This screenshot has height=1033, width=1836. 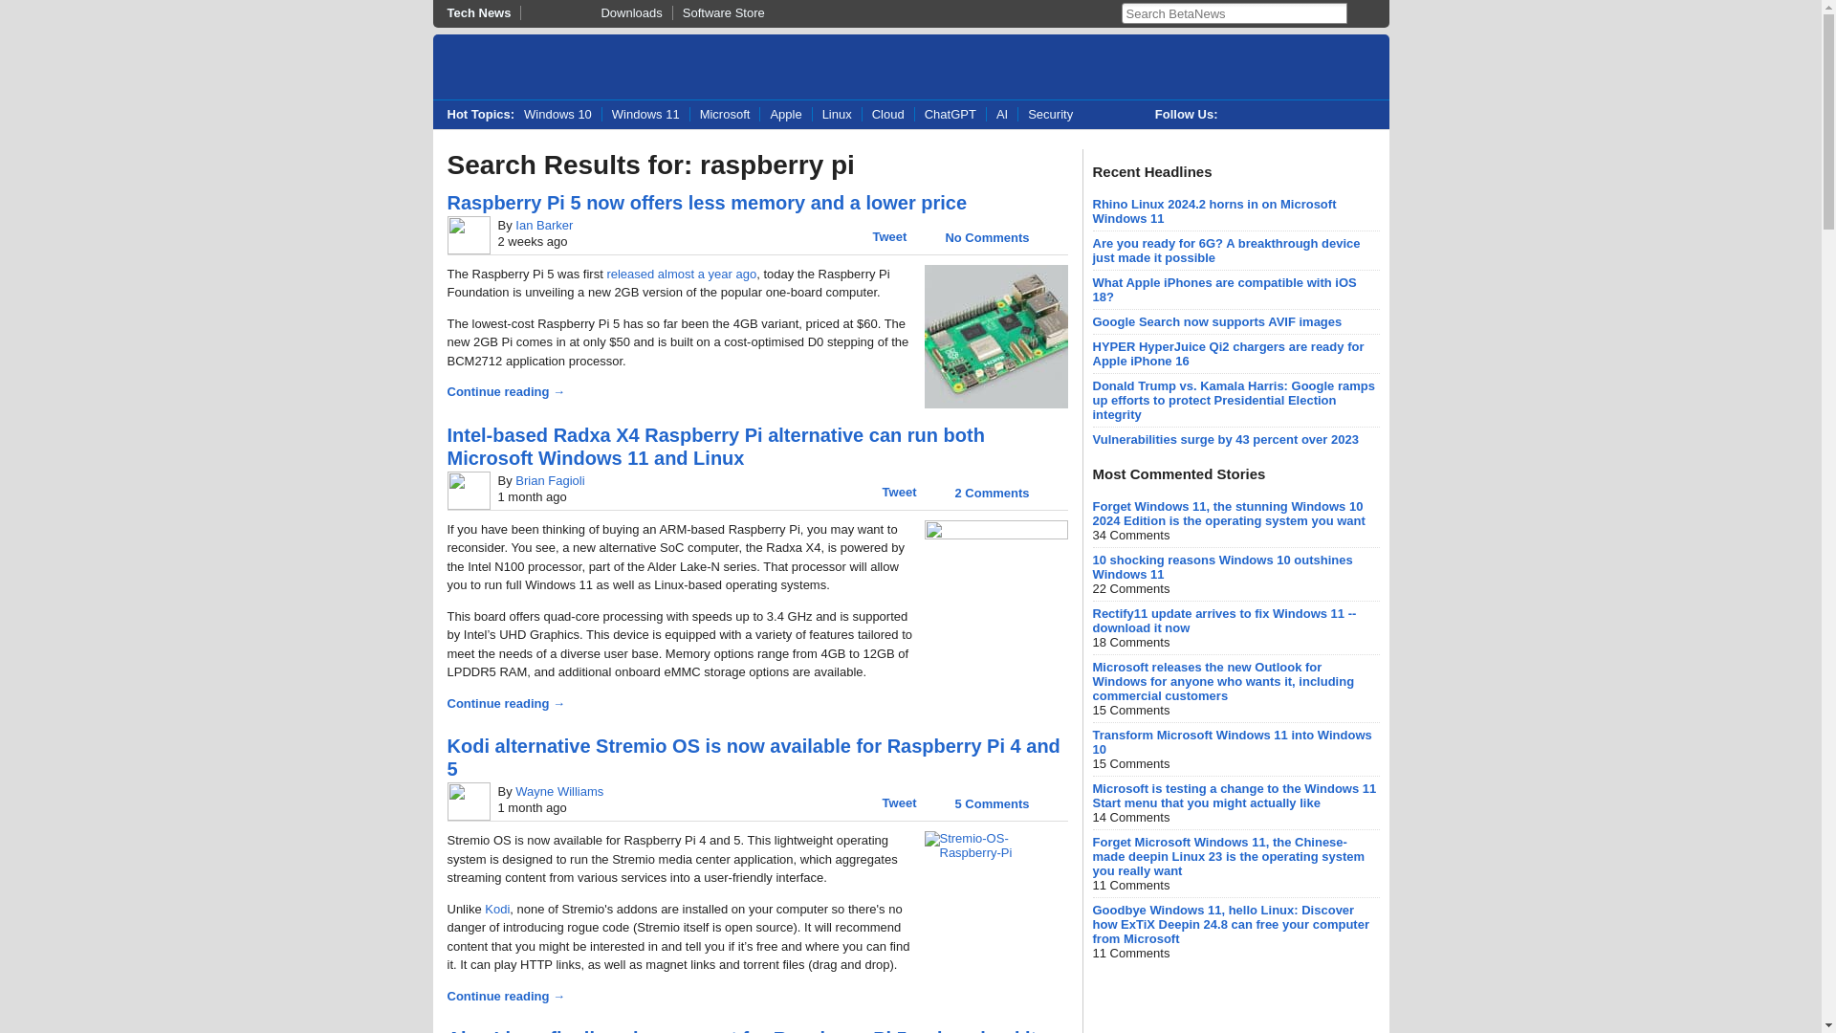 I want to click on released almost a year ago, so click(x=681, y=274).